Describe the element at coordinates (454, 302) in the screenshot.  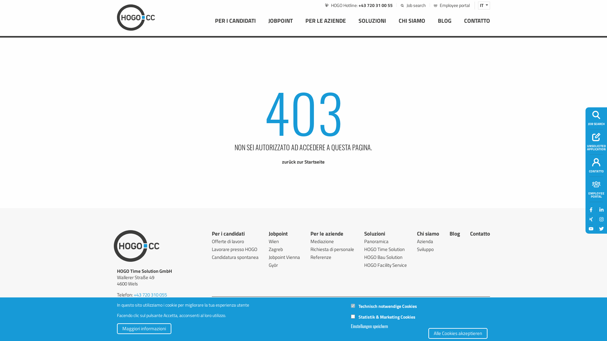
I see `Employee portal` at that location.